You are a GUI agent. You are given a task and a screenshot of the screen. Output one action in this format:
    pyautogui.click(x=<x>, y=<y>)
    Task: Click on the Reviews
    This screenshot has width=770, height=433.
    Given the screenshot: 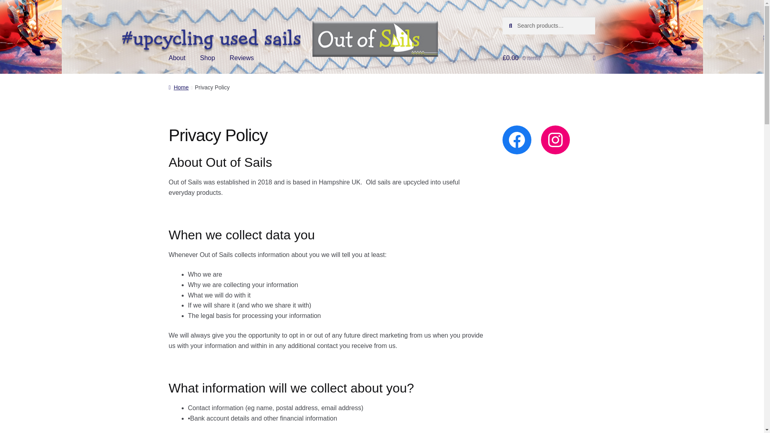 What is the action you would take?
    pyautogui.click(x=241, y=58)
    